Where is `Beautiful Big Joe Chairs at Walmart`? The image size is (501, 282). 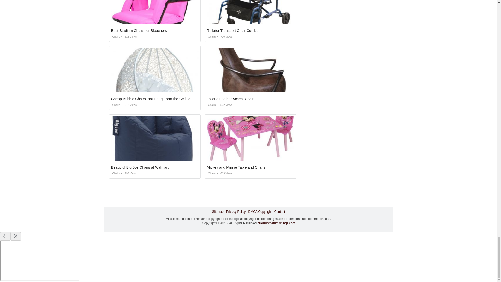 Beautiful Big Joe Chairs at Walmart is located at coordinates (140, 167).